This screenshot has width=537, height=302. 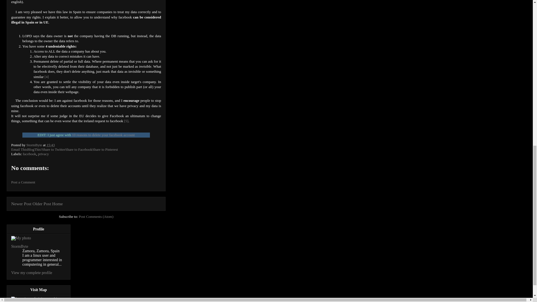 I want to click on Newer Post, so click(x=21, y=204).